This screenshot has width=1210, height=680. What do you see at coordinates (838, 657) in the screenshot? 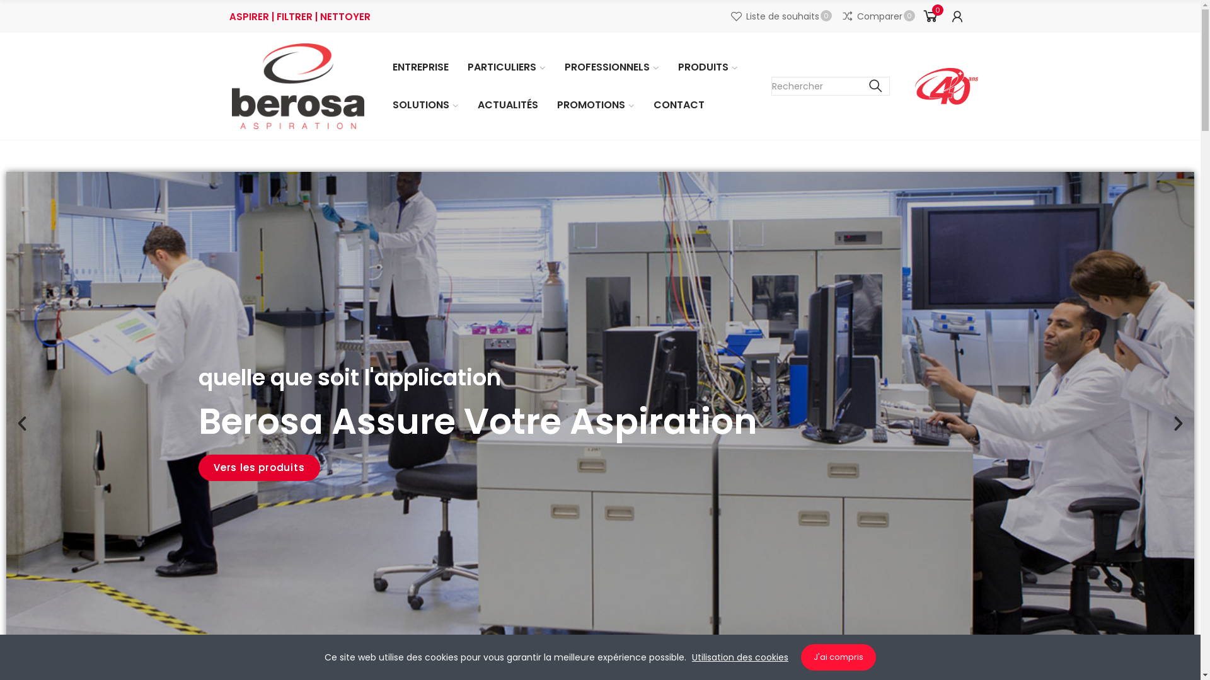
I see `J'ai compris` at bounding box center [838, 657].